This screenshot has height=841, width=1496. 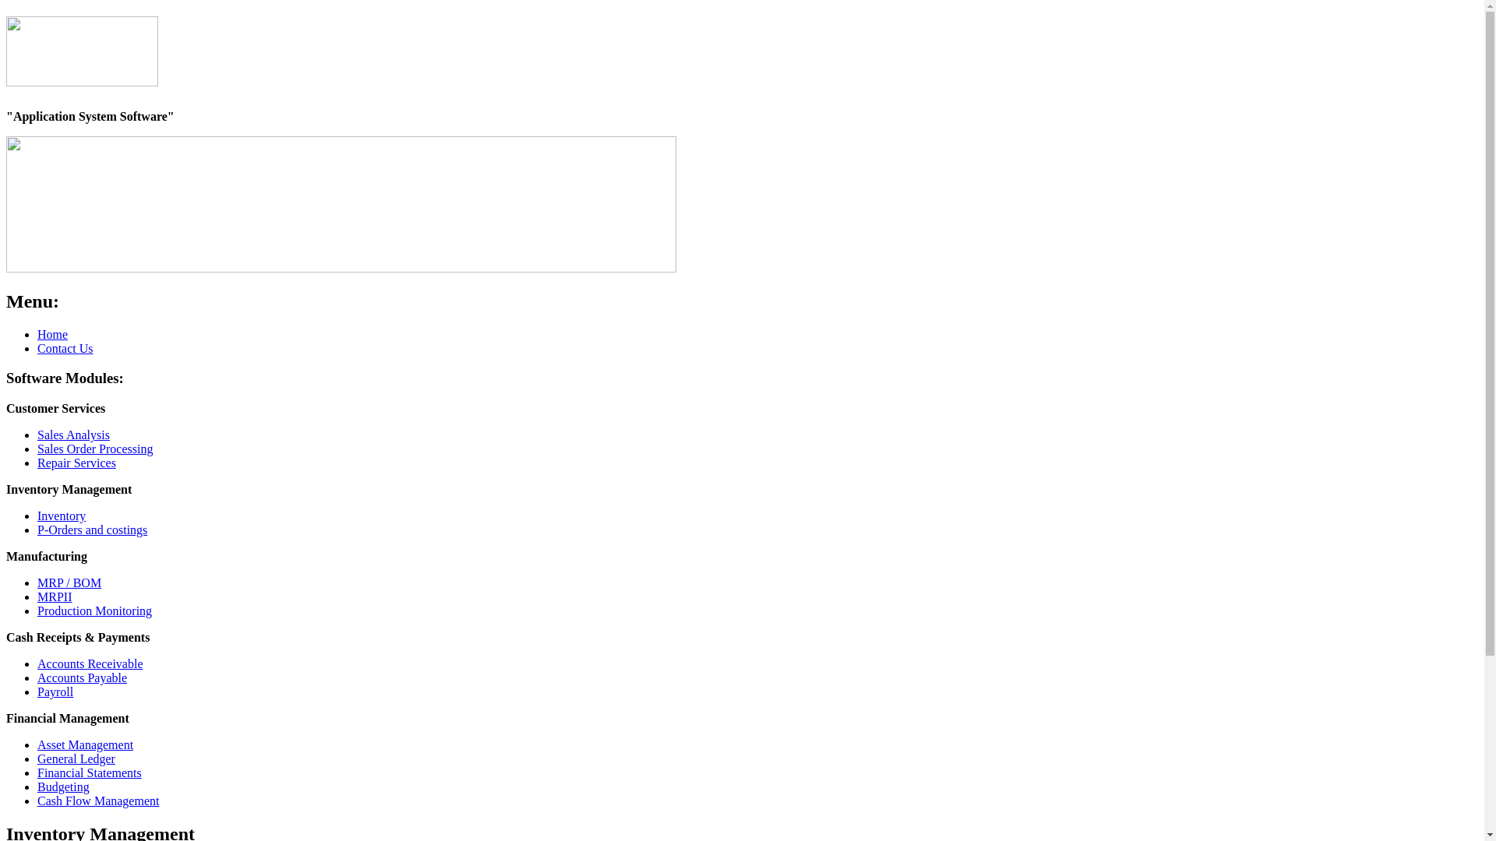 What do you see at coordinates (95, 611) in the screenshot?
I see `Production Monitoring` at bounding box center [95, 611].